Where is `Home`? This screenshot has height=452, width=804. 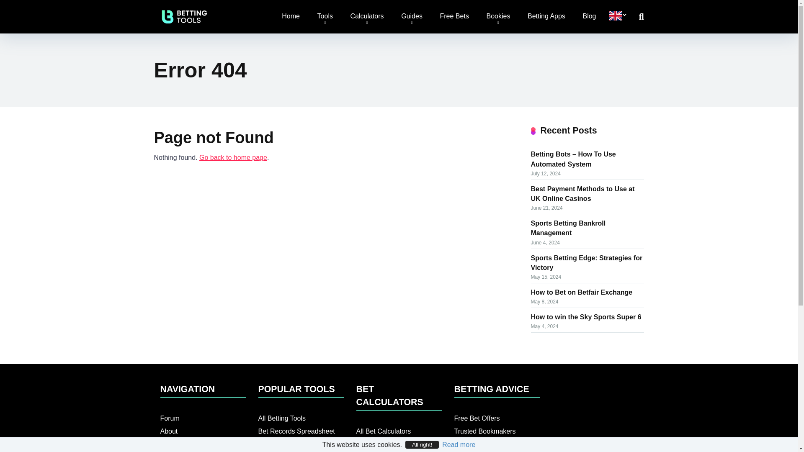 Home is located at coordinates (291, 17).